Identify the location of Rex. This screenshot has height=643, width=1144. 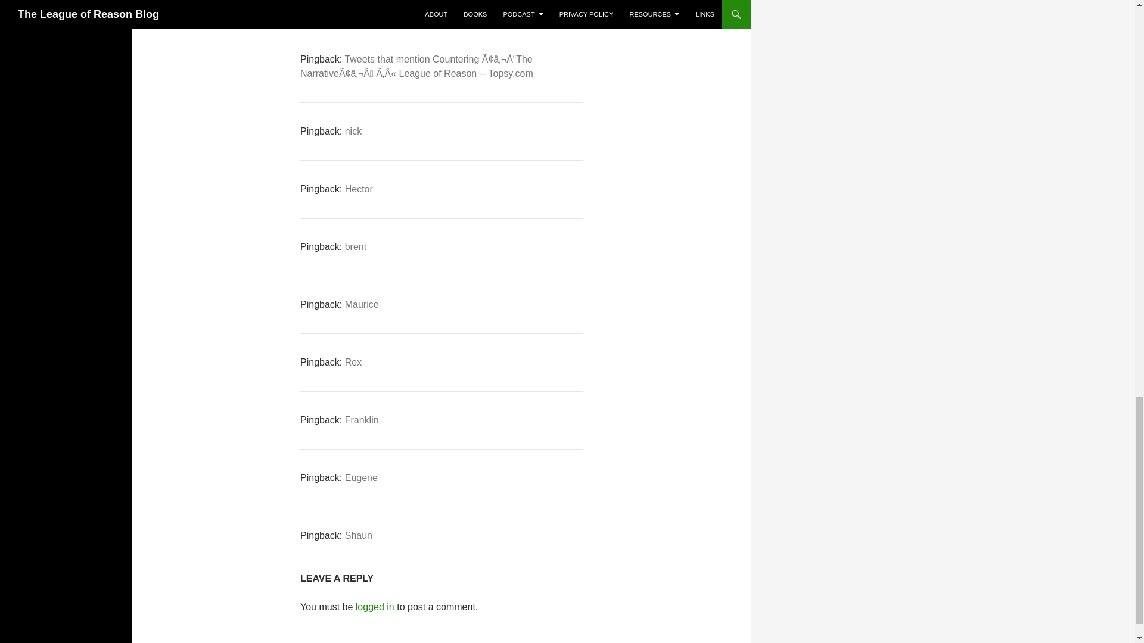
(353, 362).